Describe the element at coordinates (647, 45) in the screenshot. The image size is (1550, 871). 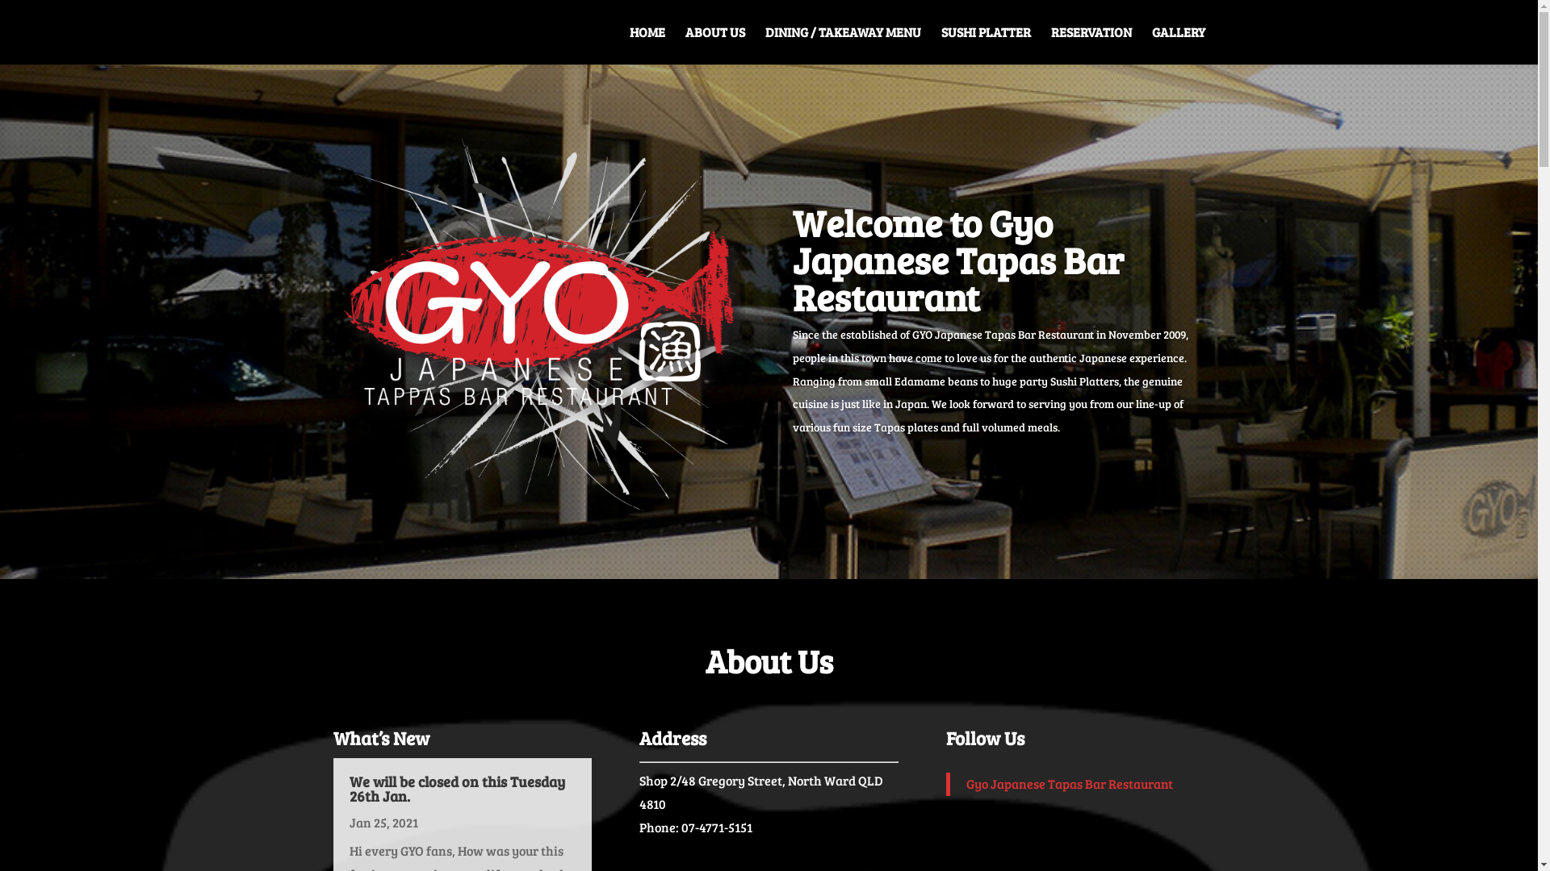
I see `HOME` at that location.